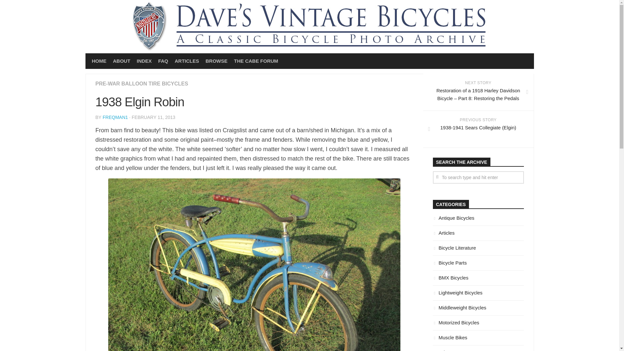  I want to click on Antique Bicycles, so click(454, 218).